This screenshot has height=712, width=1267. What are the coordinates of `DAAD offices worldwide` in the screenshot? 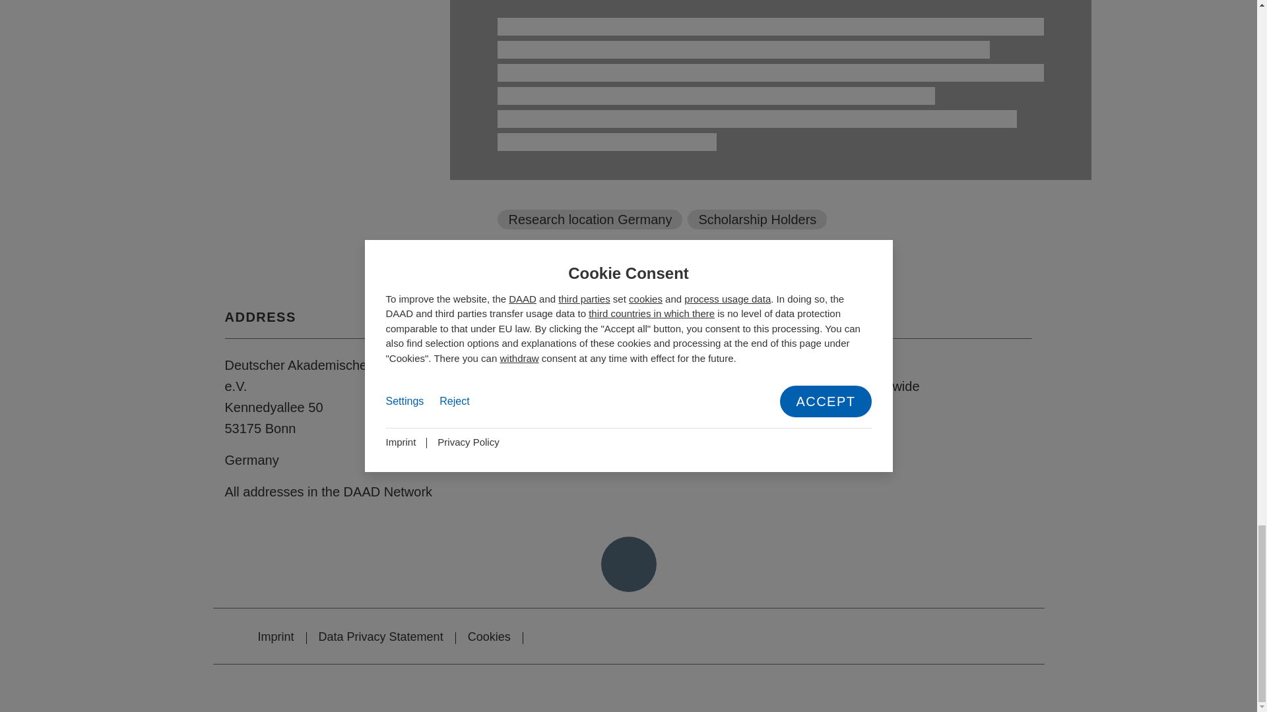 It's located at (849, 386).